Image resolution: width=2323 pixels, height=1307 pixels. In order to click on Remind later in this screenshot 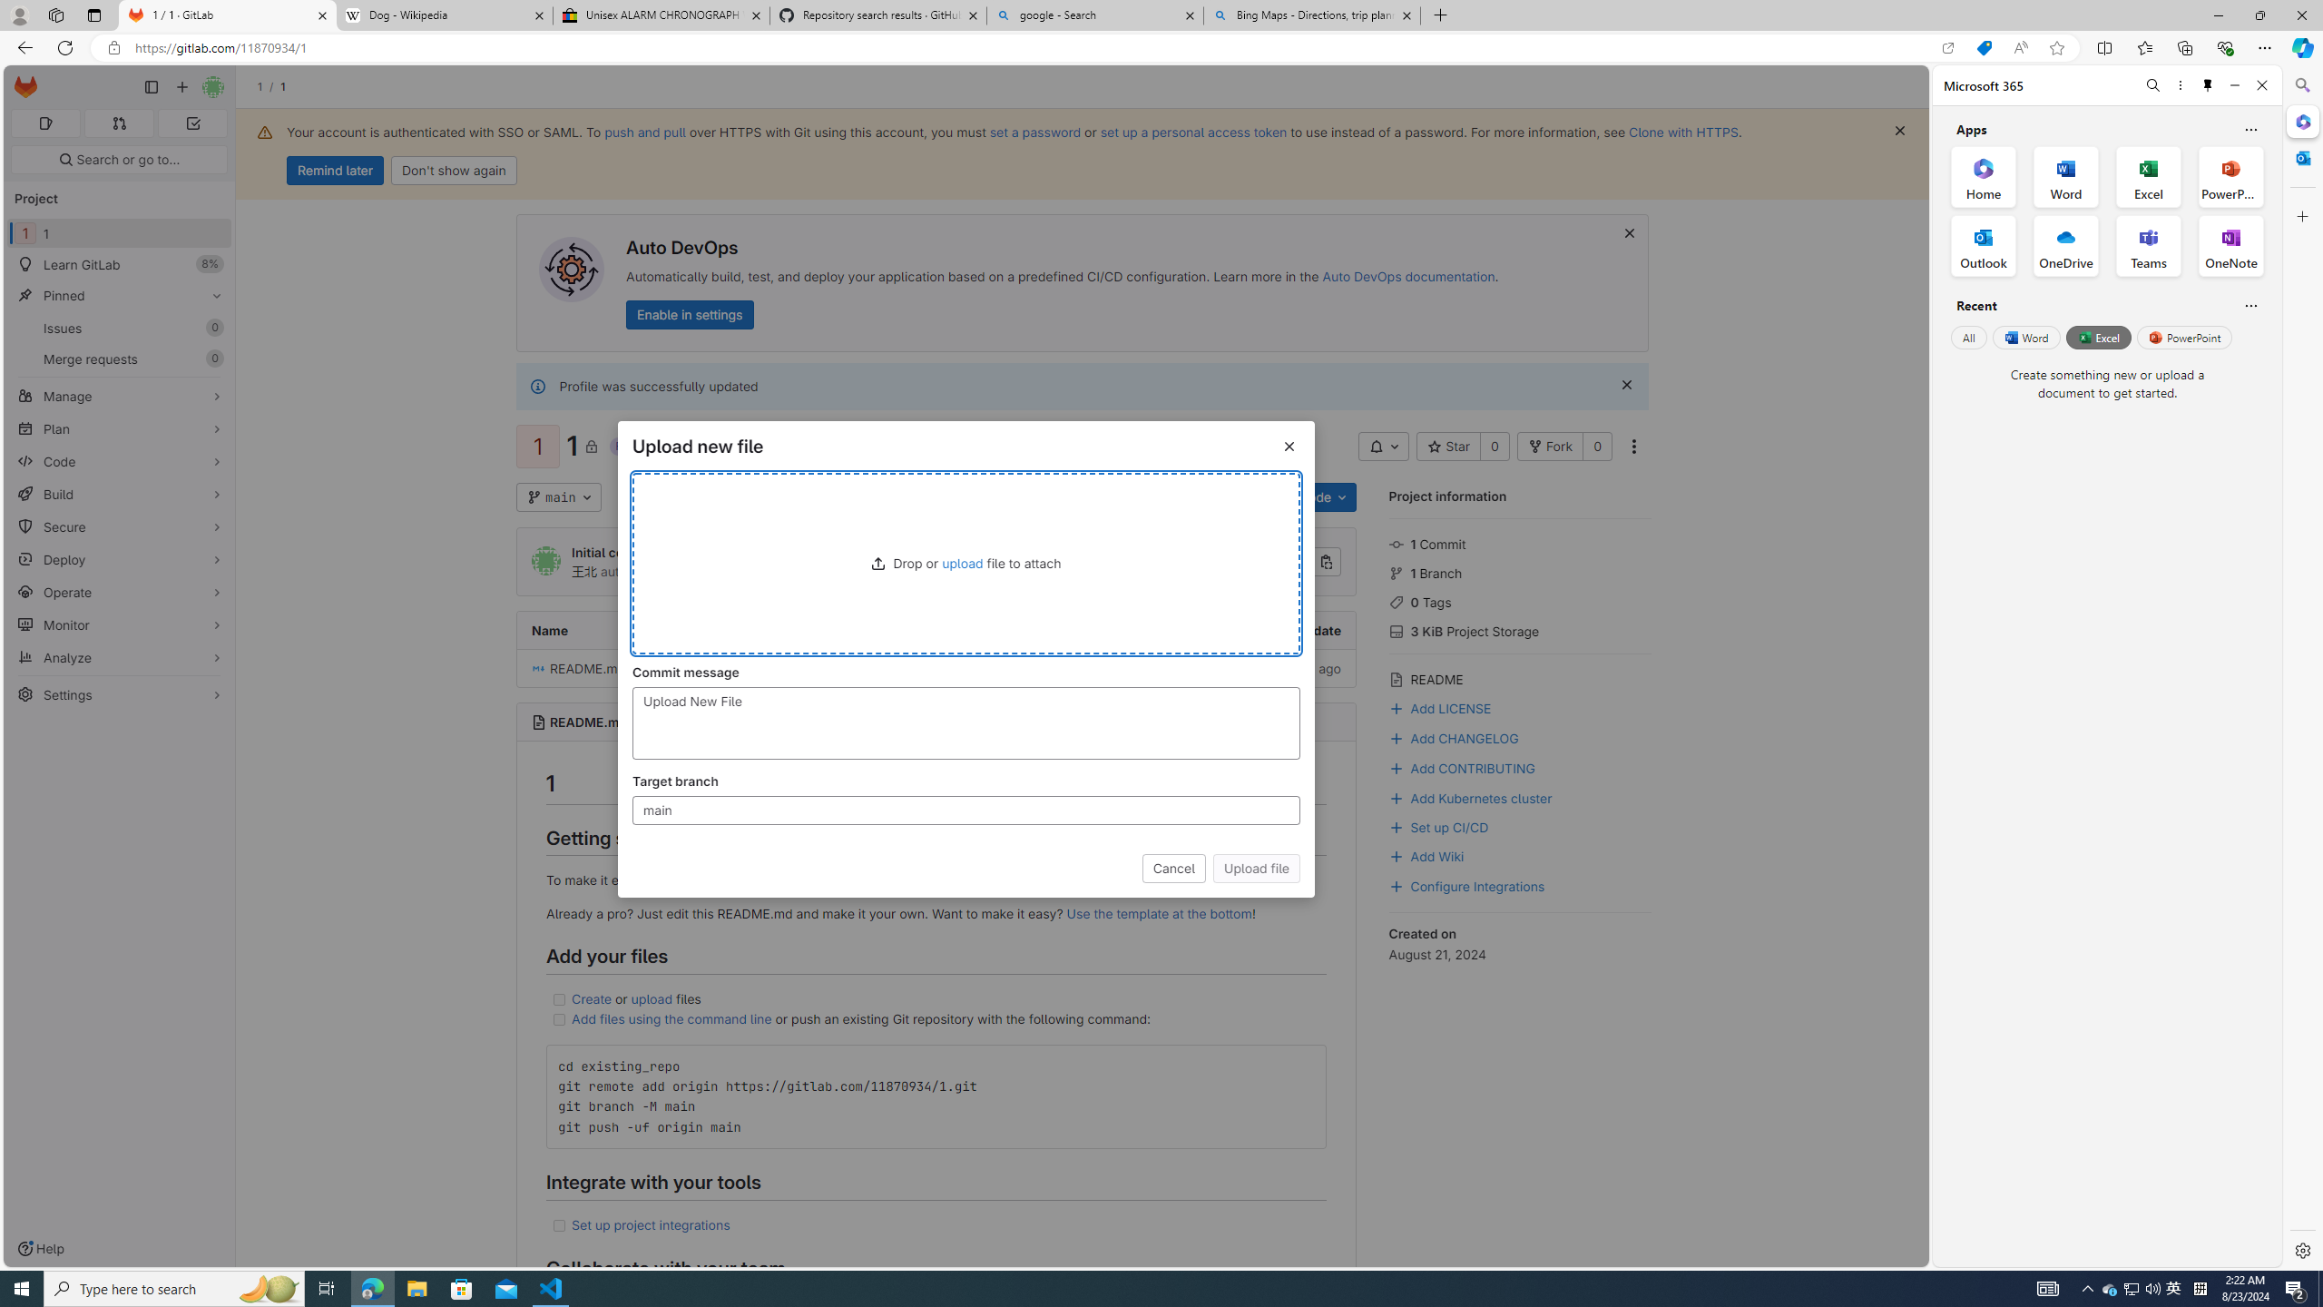, I will do `click(335, 171)`.